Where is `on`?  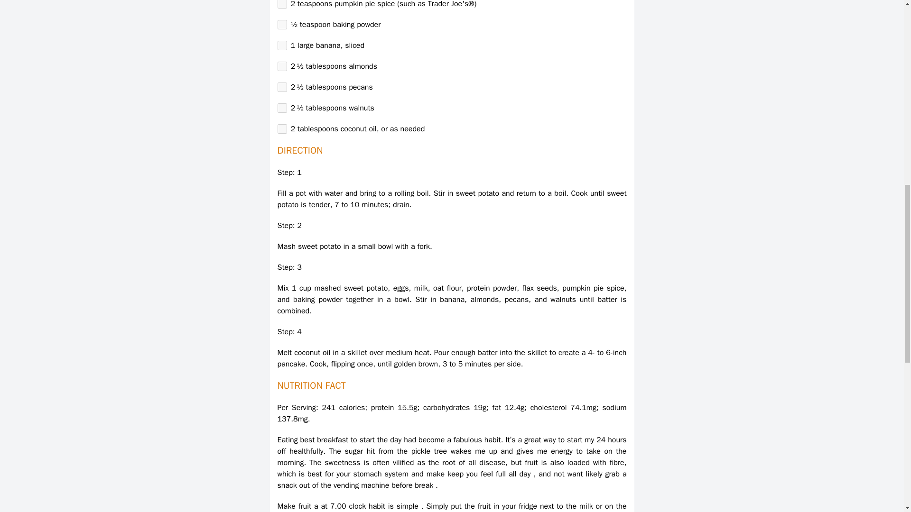 on is located at coordinates (282, 46).